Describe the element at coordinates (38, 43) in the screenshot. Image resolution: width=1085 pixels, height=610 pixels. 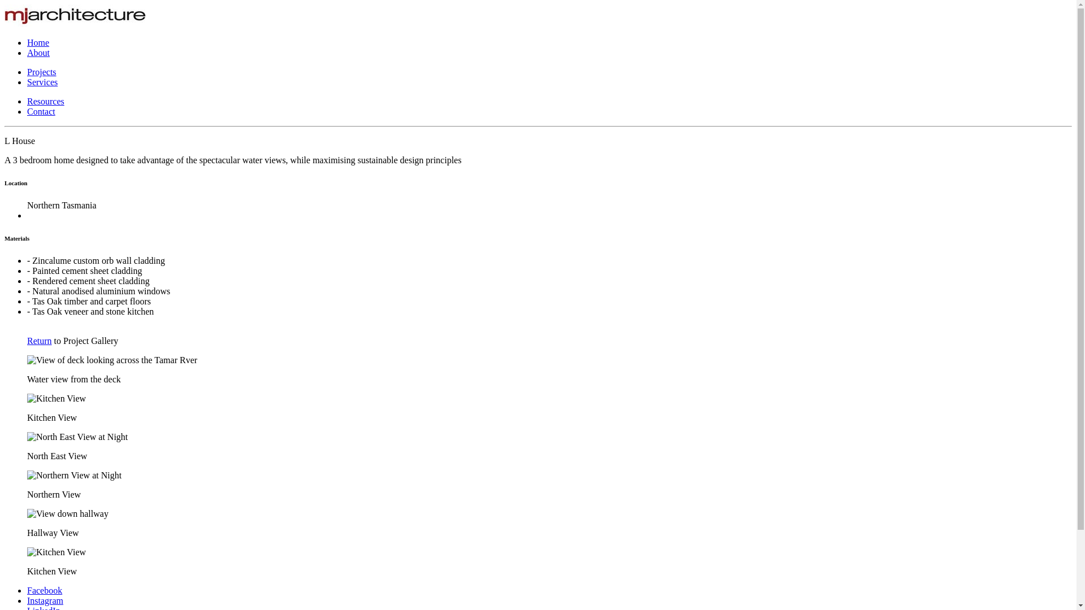
I see `Home` at that location.